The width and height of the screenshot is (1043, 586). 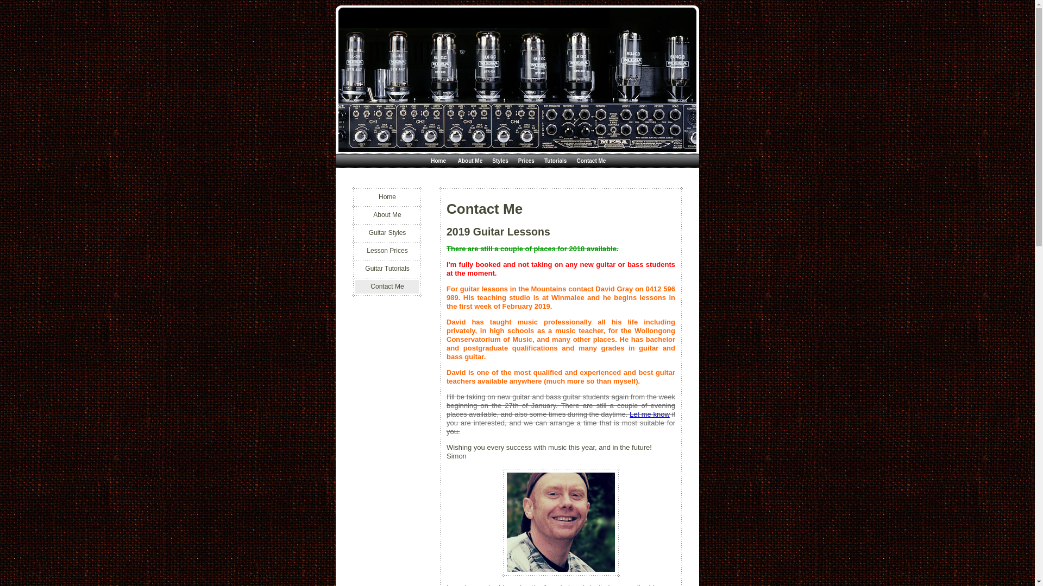 I want to click on Lesson Prices, so click(x=387, y=251).